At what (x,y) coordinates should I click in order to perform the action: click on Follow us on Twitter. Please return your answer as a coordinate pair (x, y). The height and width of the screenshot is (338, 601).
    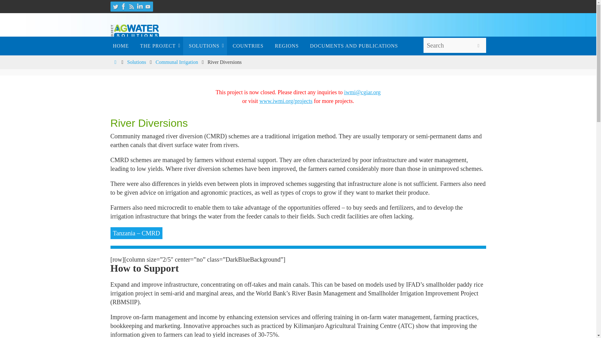
    Looking at the image, I should click on (115, 6).